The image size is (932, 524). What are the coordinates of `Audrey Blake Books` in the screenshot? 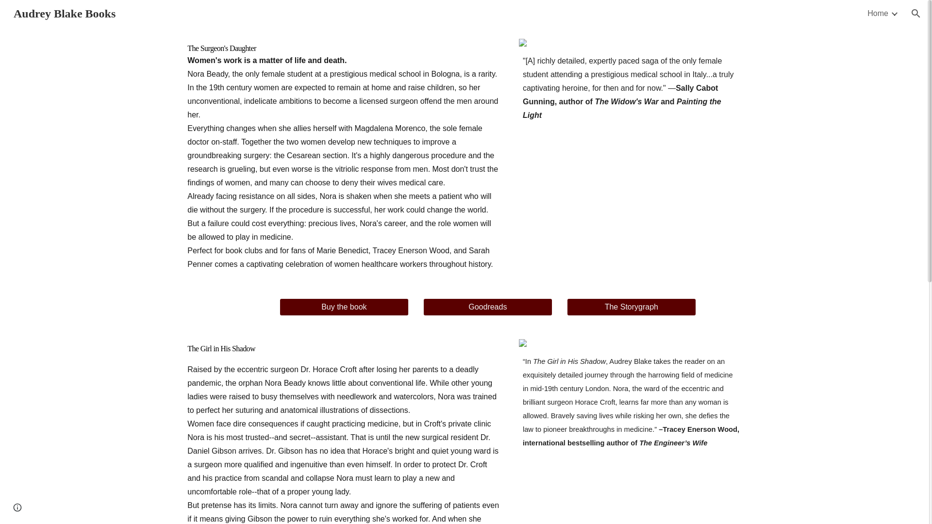 It's located at (64, 12).